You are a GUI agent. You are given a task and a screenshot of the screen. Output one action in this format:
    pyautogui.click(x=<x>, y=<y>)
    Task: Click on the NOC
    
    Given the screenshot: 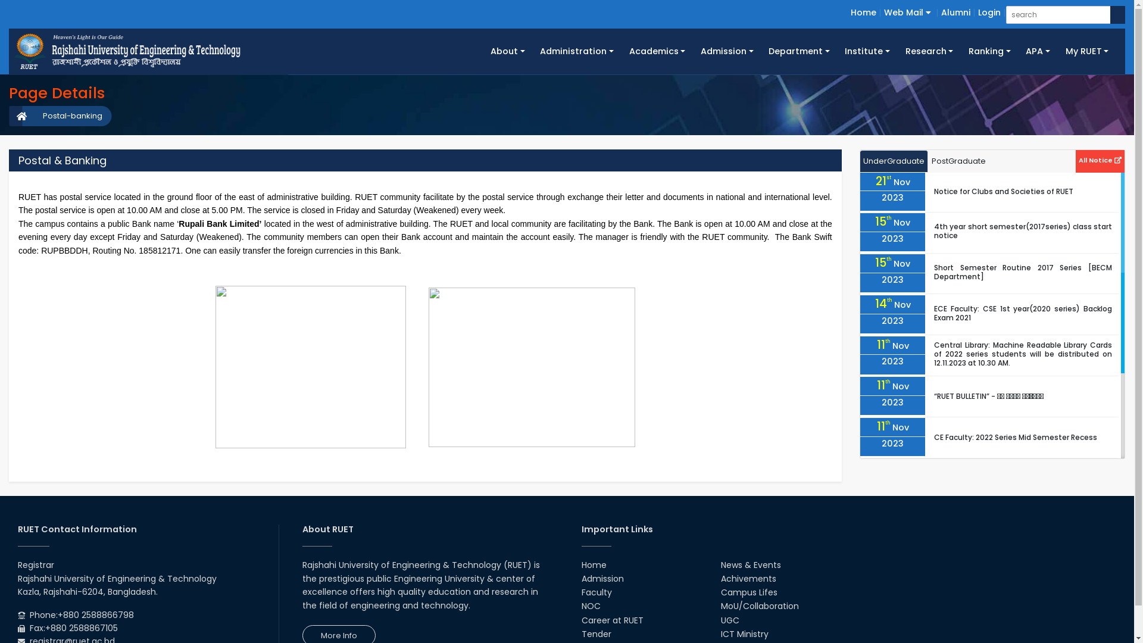 What is the action you would take?
    pyautogui.click(x=591, y=606)
    